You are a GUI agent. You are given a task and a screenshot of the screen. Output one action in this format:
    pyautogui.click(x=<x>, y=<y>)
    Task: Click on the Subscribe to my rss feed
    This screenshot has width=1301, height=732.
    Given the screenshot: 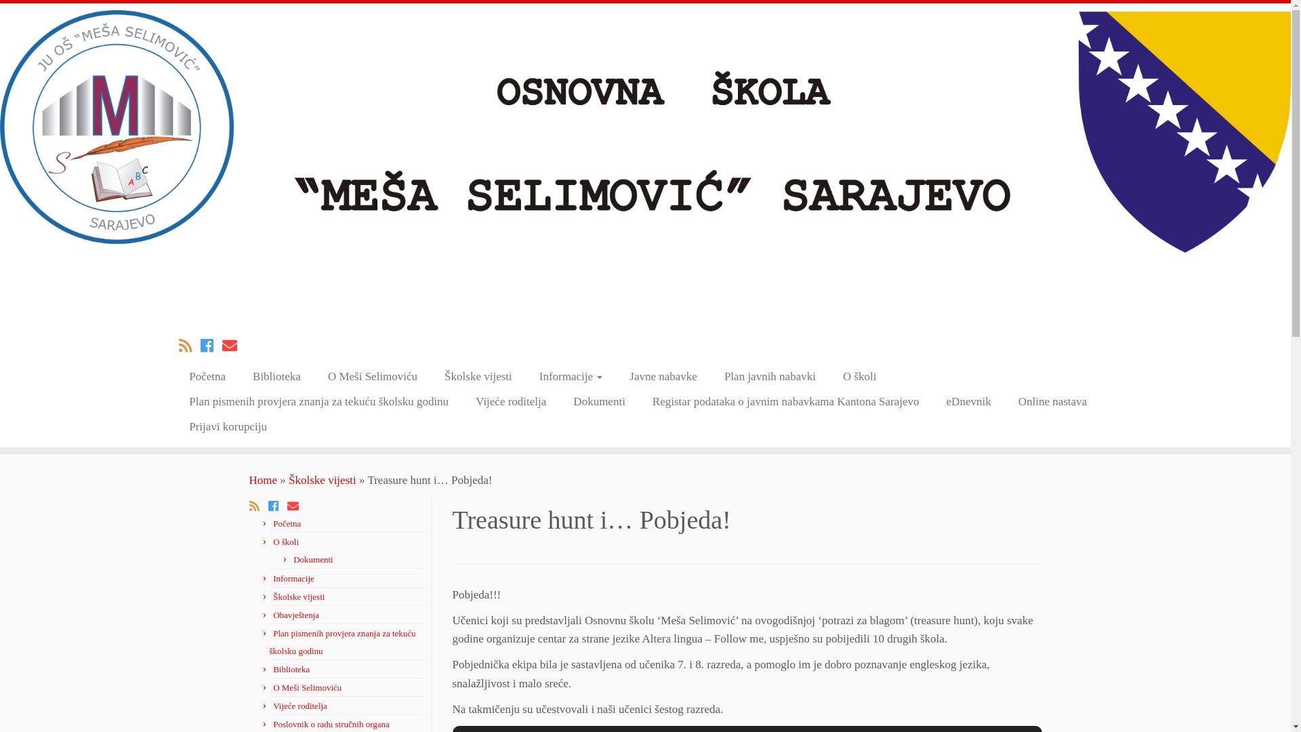 What is the action you would take?
    pyautogui.click(x=259, y=507)
    